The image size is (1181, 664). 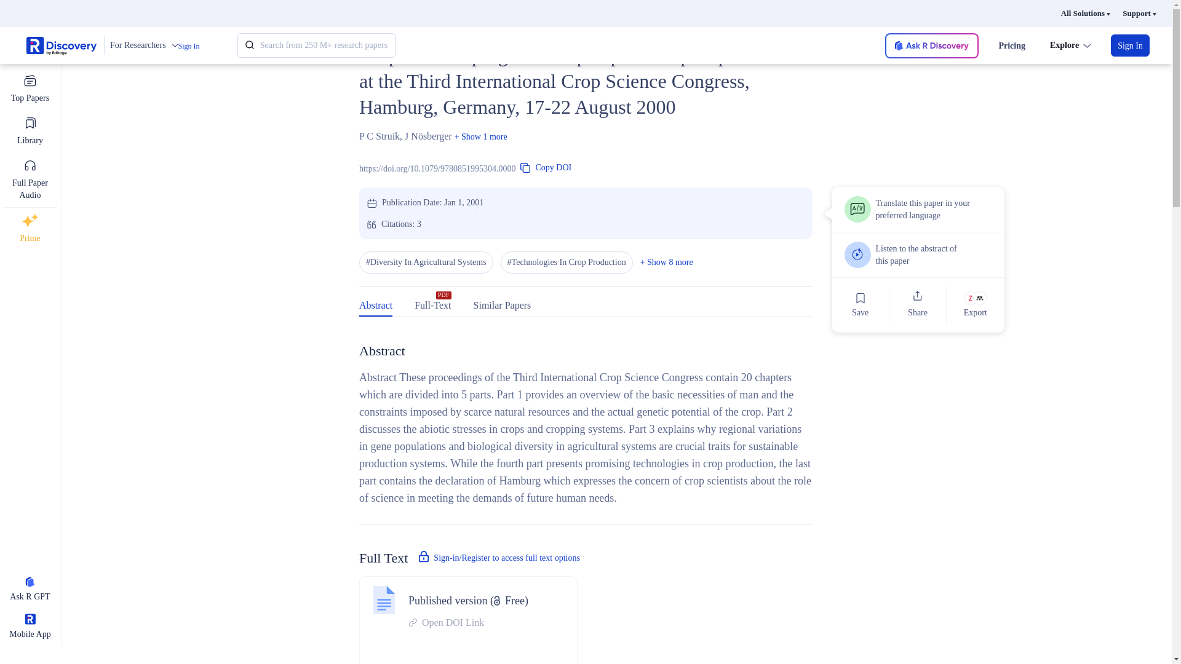 What do you see at coordinates (1085, 14) in the screenshot?
I see `All Solutions` at bounding box center [1085, 14].